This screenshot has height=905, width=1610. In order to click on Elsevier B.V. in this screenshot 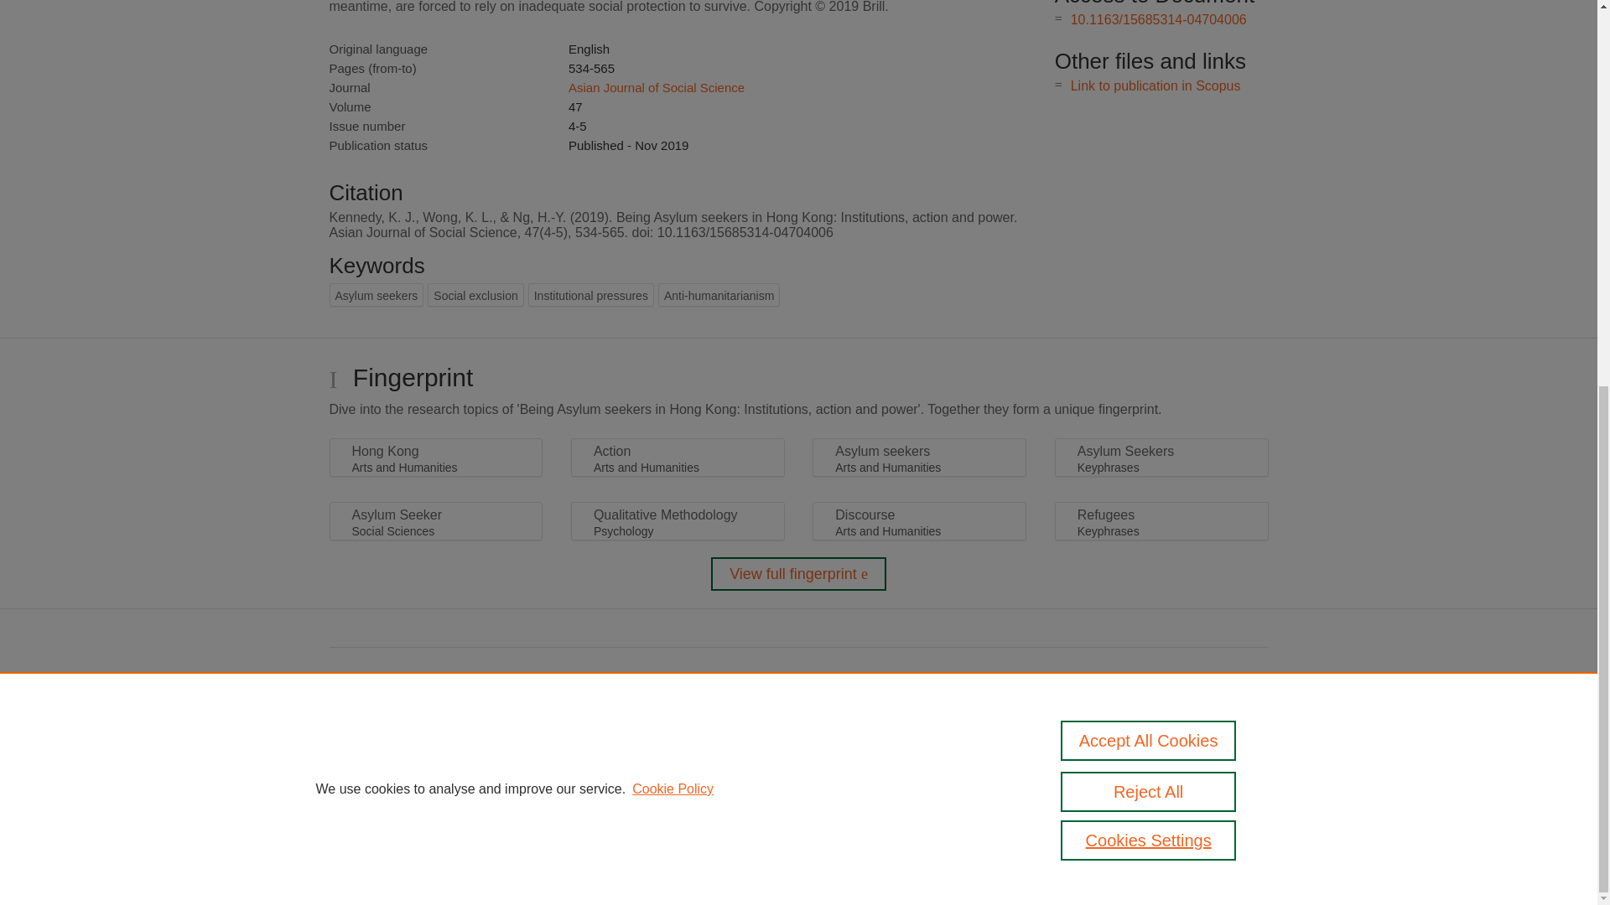, I will do `click(560, 804)`.